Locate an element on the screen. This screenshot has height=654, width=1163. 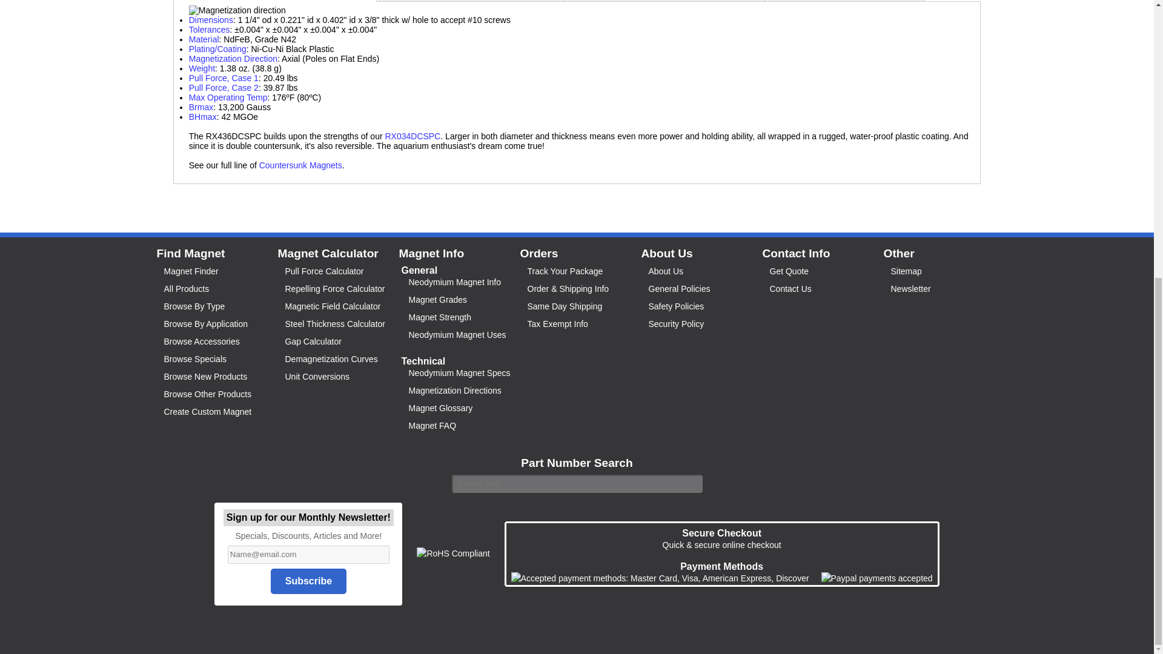
Subscribe is located at coordinates (309, 581).